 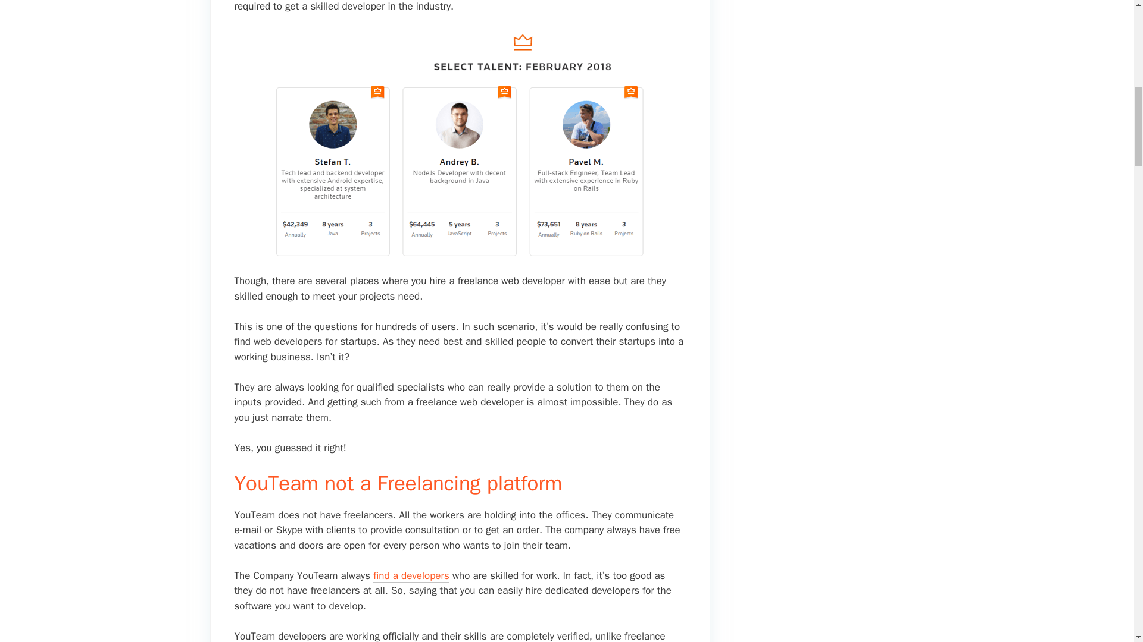 I want to click on Scroll back to top, so click(x=1104, y=564).